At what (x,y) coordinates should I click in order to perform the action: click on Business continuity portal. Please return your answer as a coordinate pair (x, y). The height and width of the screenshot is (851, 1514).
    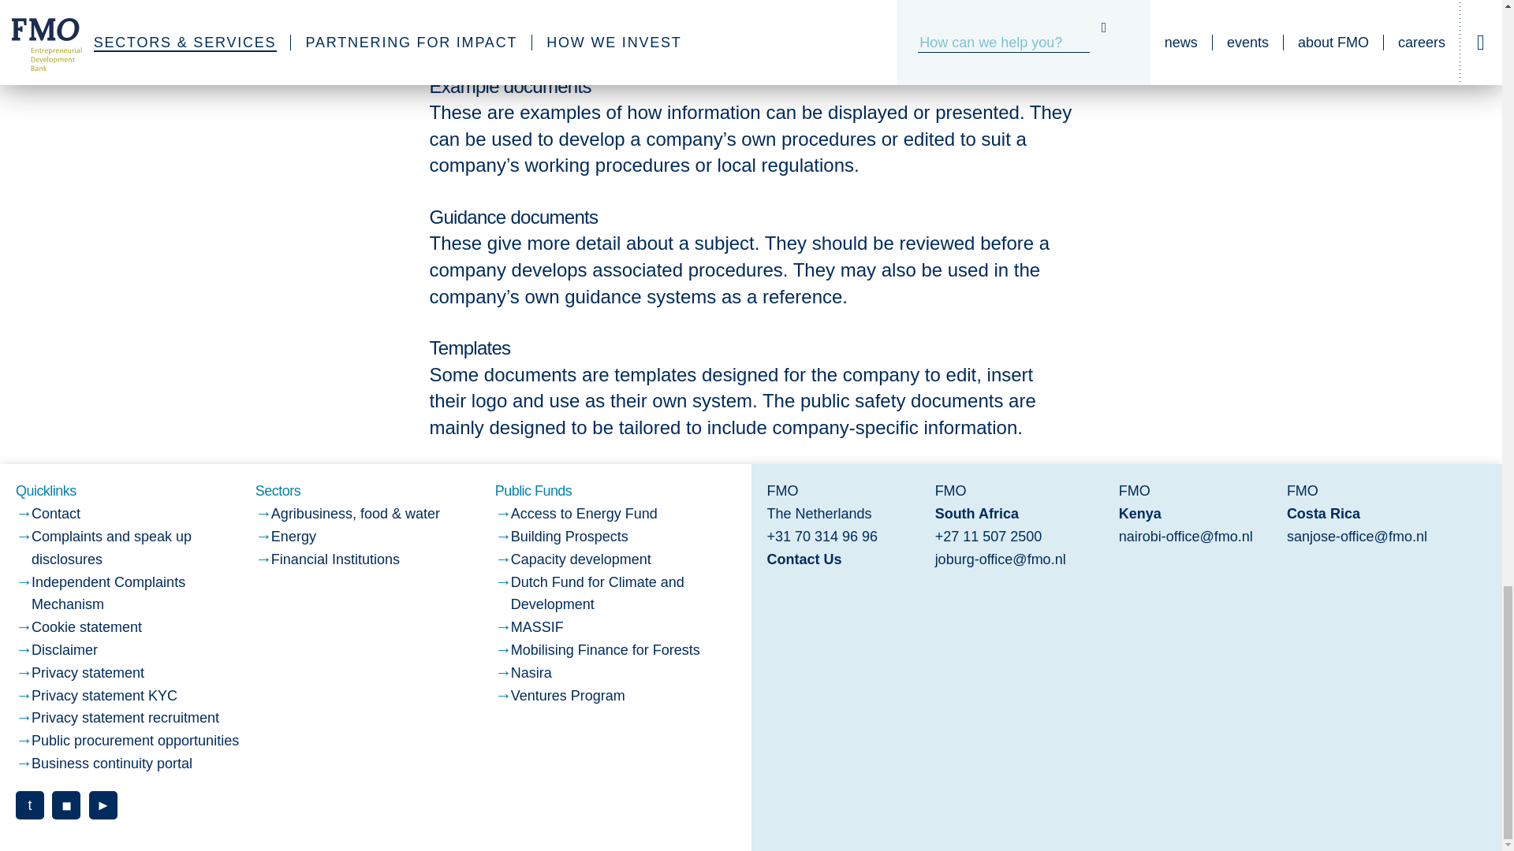
    Looking at the image, I should click on (112, 763).